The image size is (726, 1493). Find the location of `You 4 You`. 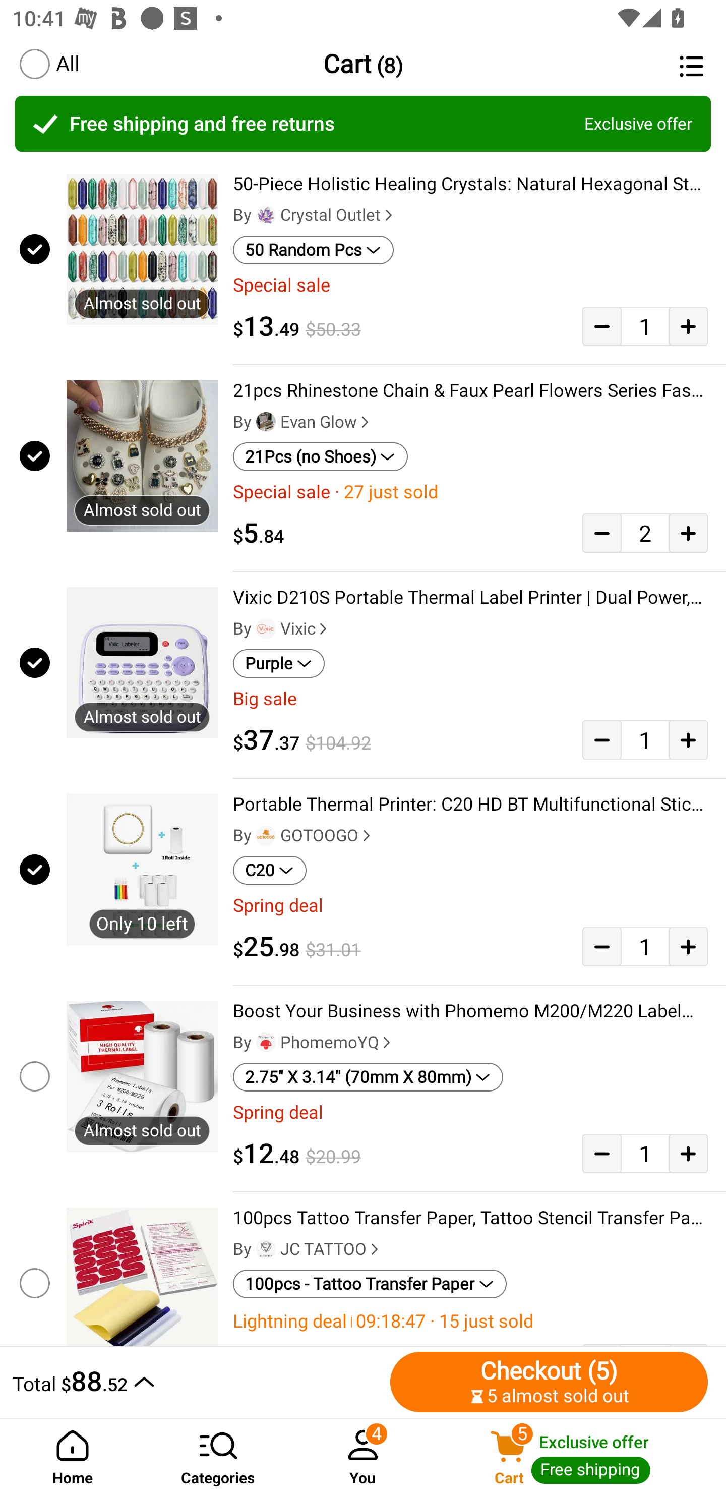

You 4 You is located at coordinates (363, 1456).